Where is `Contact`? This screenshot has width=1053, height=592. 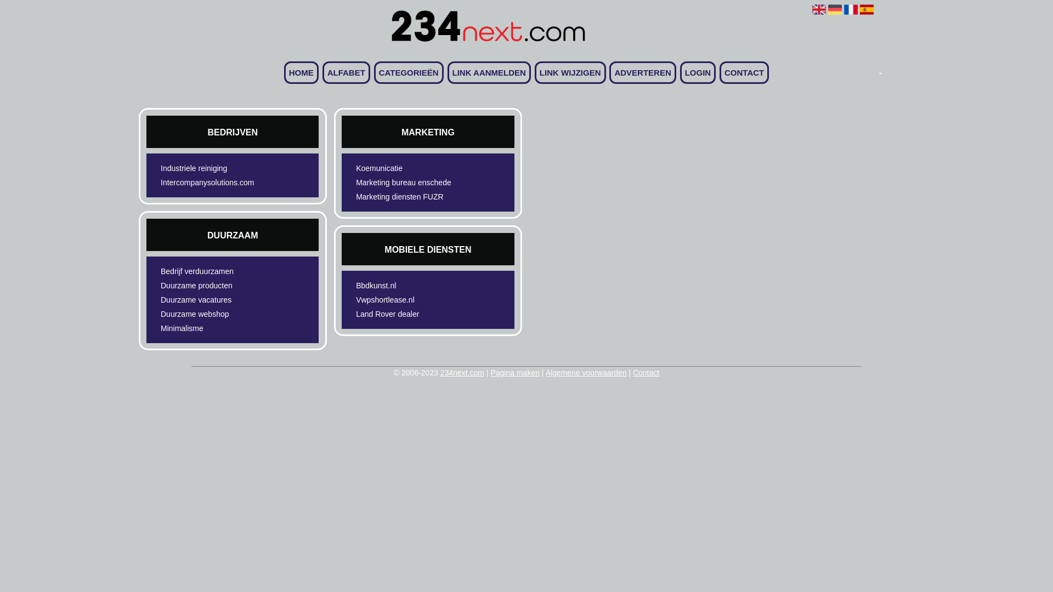 Contact is located at coordinates (646, 373).